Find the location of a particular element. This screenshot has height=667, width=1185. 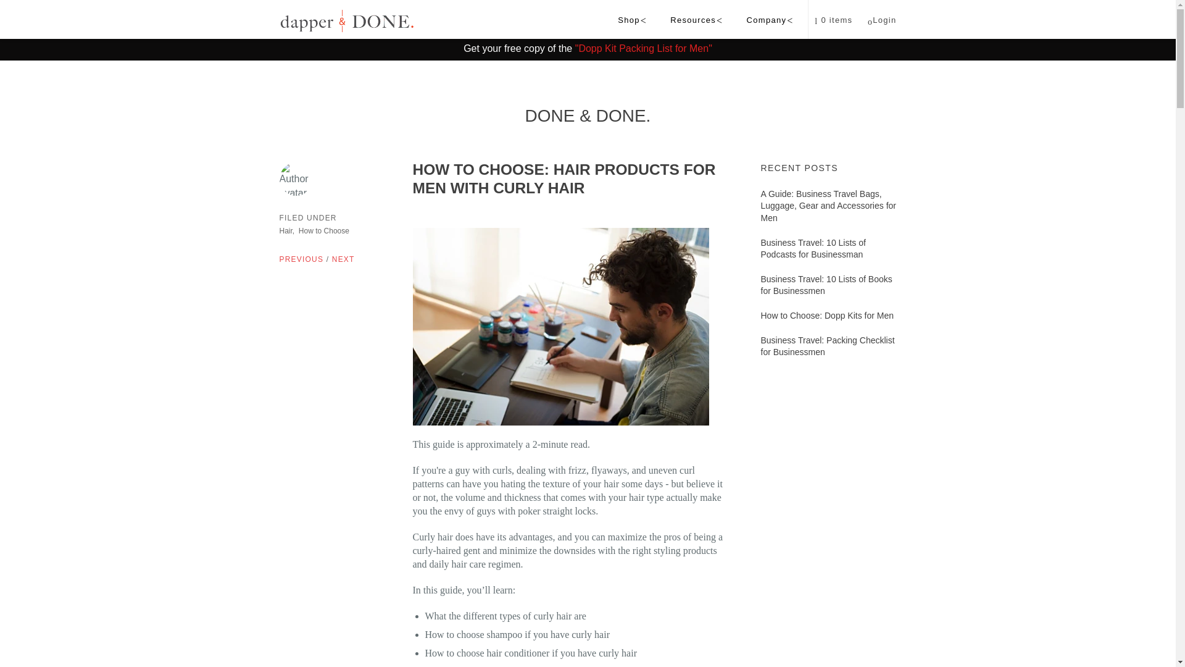

Hair is located at coordinates (285, 231).